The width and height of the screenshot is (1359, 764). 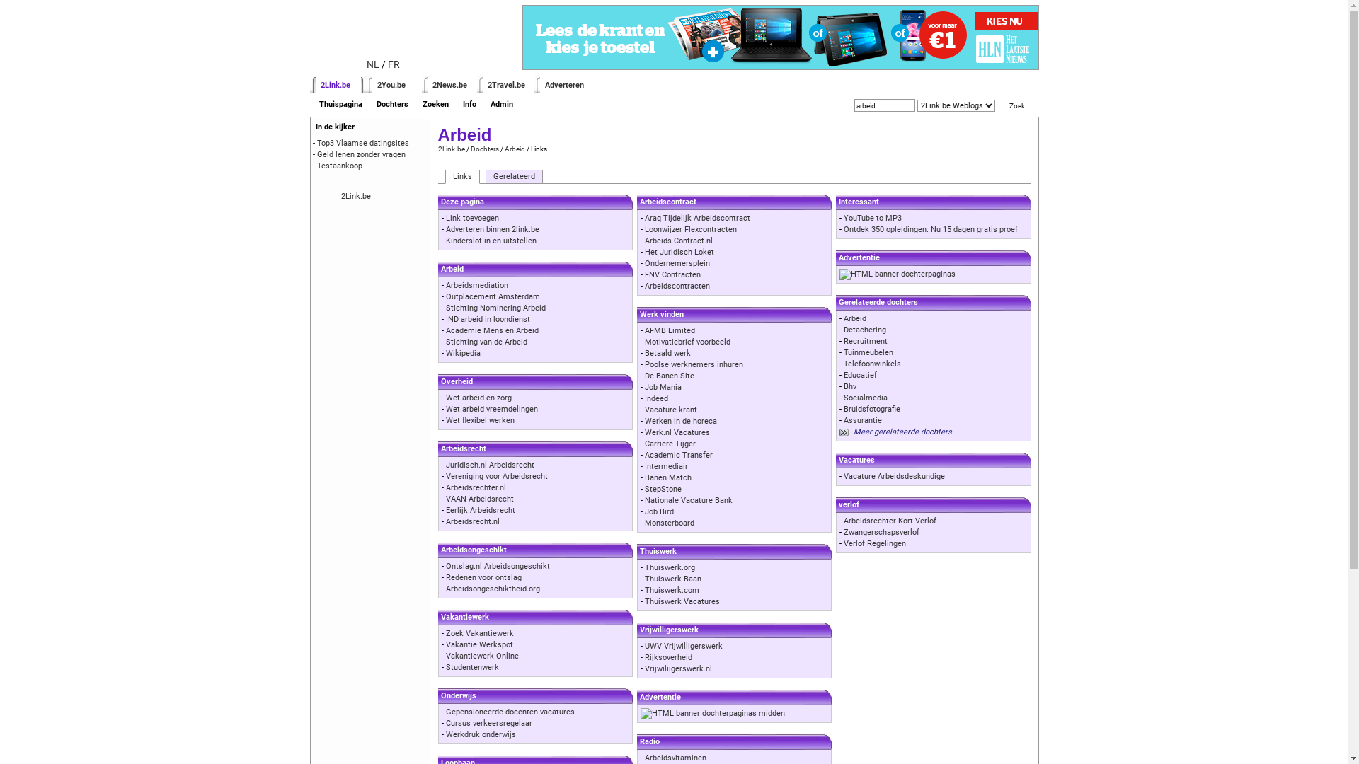 What do you see at coordinates (670, 376) in the screenshot?
I see `De Banen Site` at bounding box center [670, 376].